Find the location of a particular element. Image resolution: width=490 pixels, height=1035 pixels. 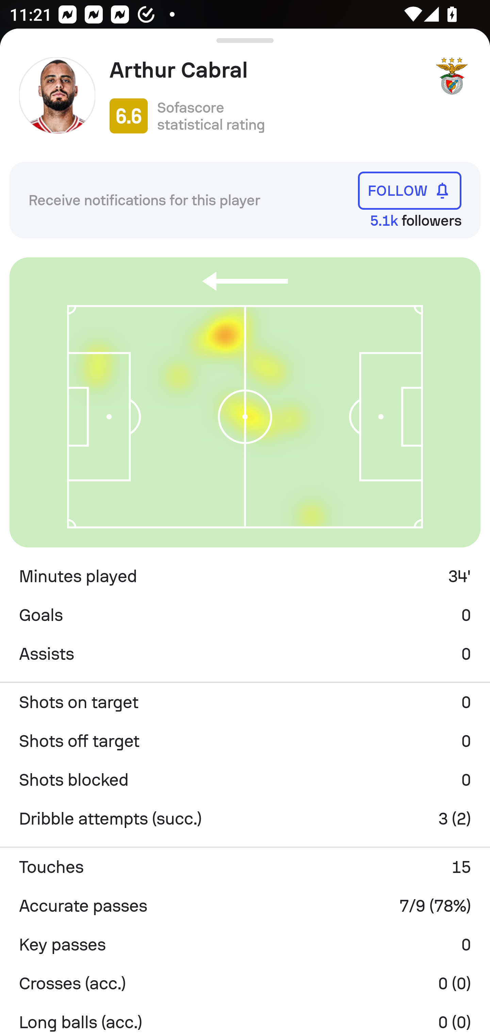

Shots blocked 0 is located at coordinates (245, 780).